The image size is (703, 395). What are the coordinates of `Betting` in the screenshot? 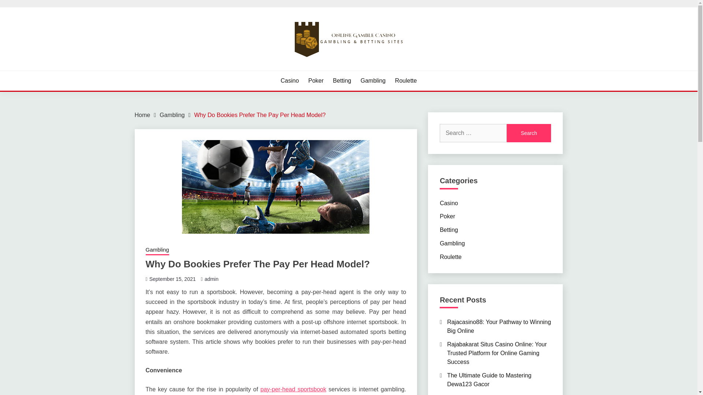 It's located at (449, 230).